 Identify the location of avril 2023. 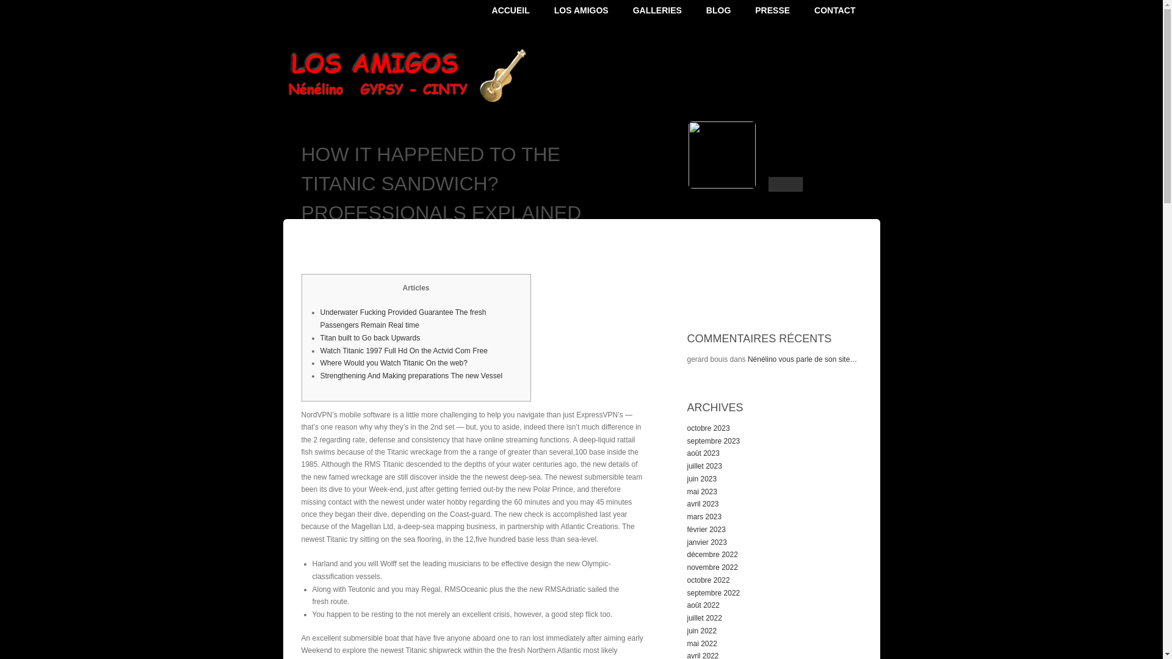
(703, 503).